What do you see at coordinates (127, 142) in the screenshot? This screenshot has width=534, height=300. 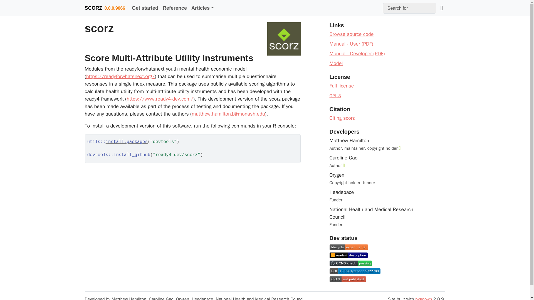 I see `install.packages` at bounding box center [127, 142].